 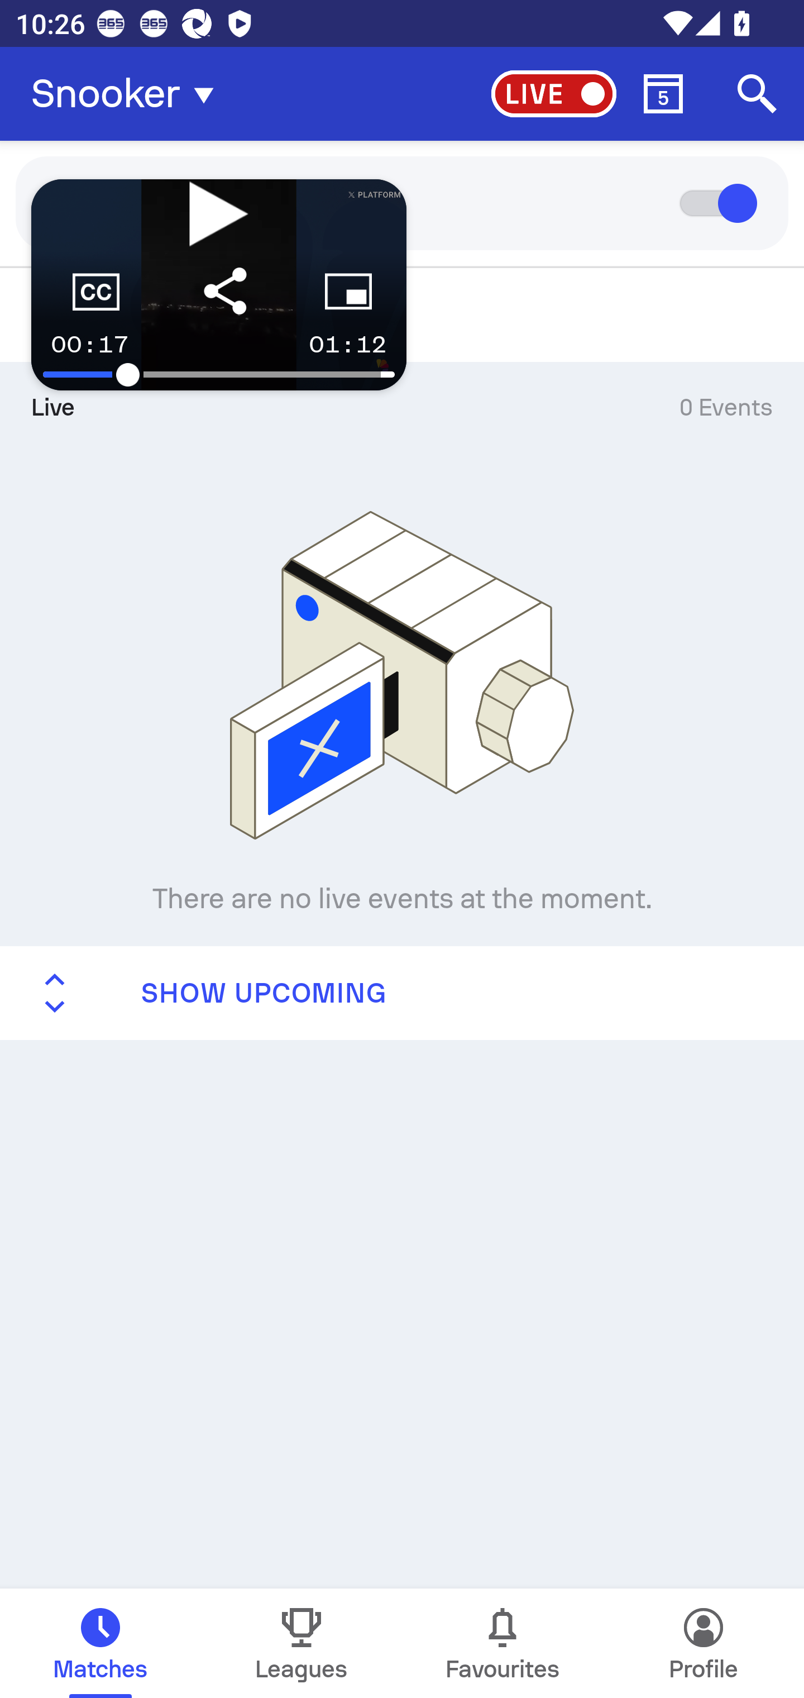 What do you see at coordinates (663, 94) in the screenshot?
I see `Calendar` at bounding box center [663, 94].